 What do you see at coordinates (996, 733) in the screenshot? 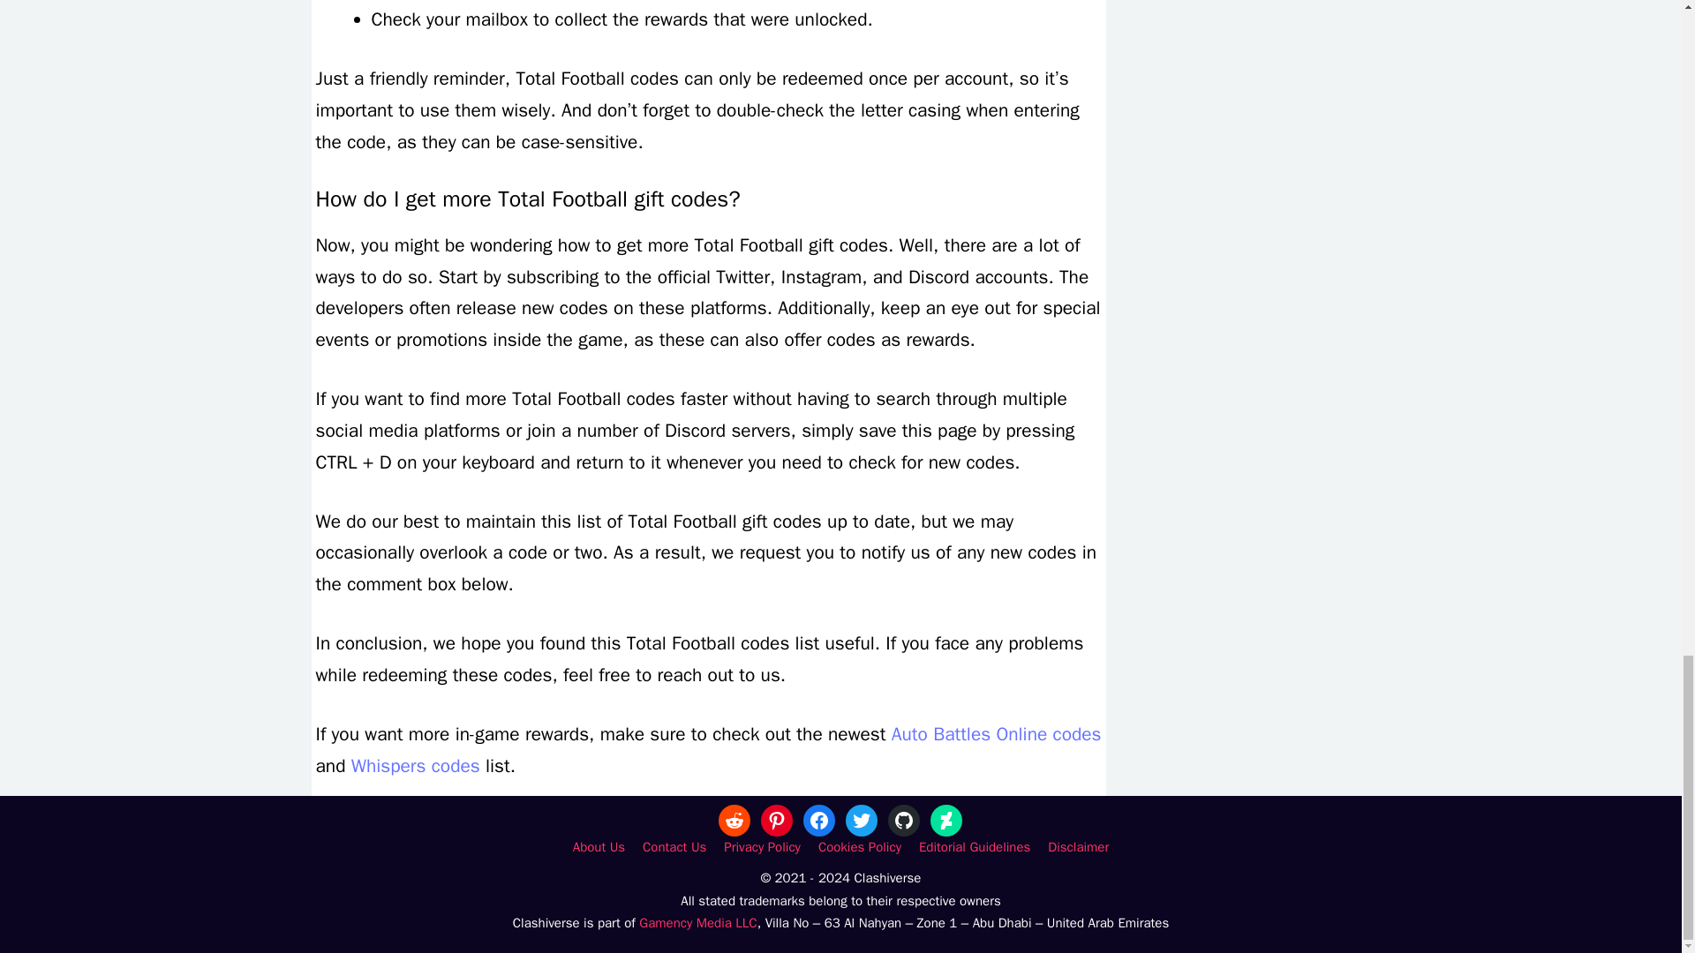
I see `Auto Battles Online codes` at bounding box center [996, 733].